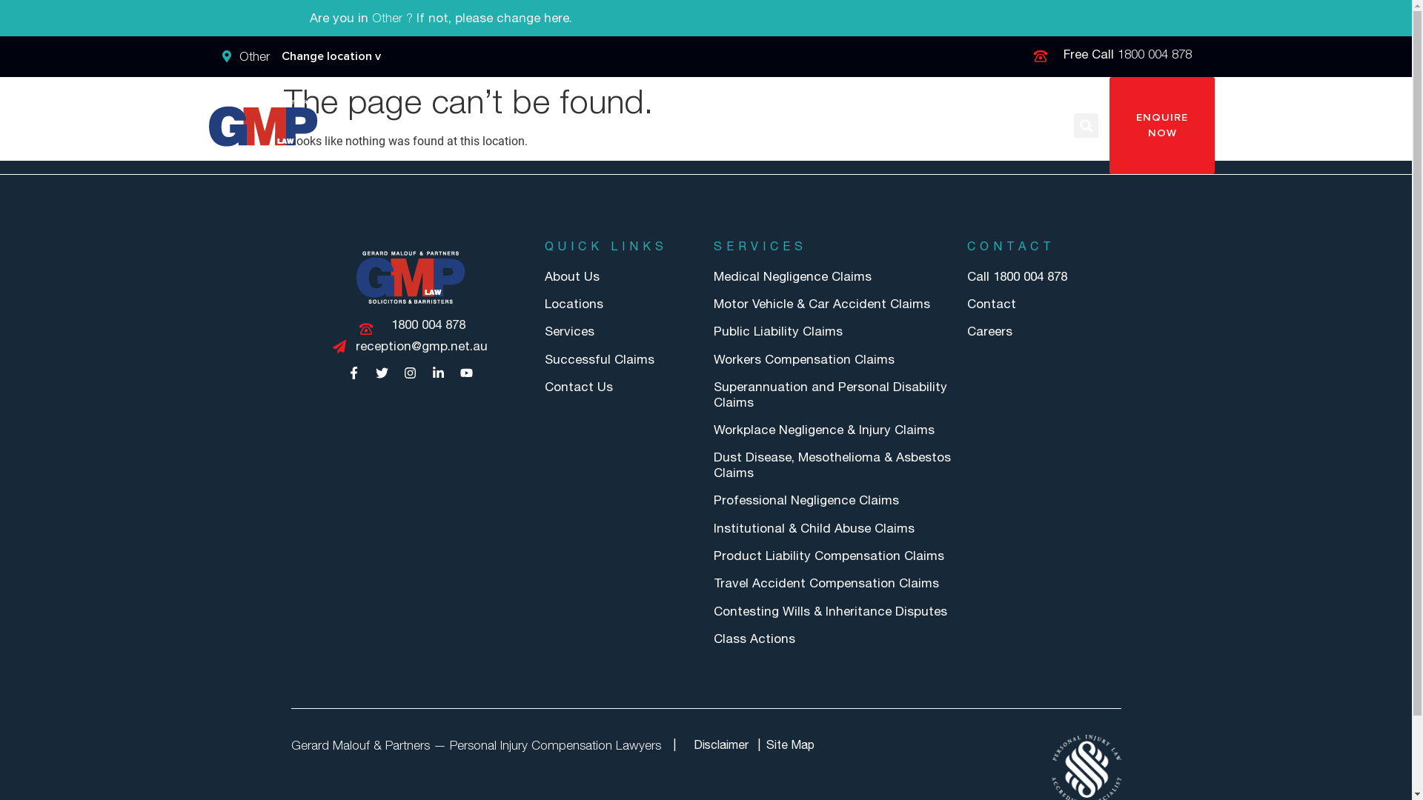  What do you see at coordinates (794, 126) in the screenshot?
I see `Locations` at bounding box center [794, 126].